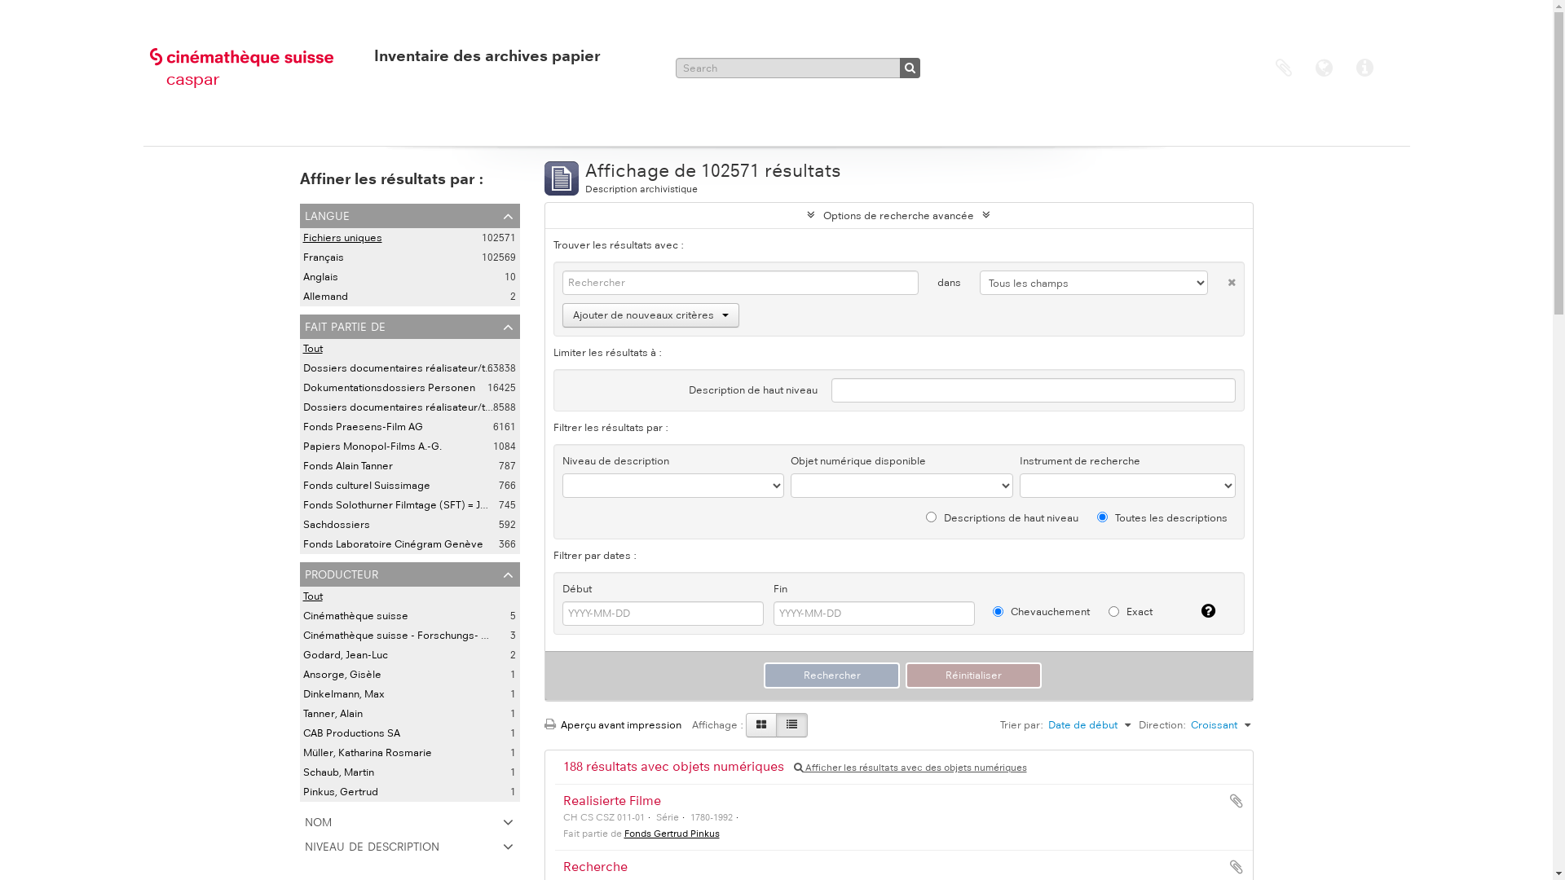 This screenshot has width=1565, height=880. What do you see at coordinates (373, 447) in the screenshot?
I see `Papiers Monopol-Films A.-G.` at bounding box center [373, 447].